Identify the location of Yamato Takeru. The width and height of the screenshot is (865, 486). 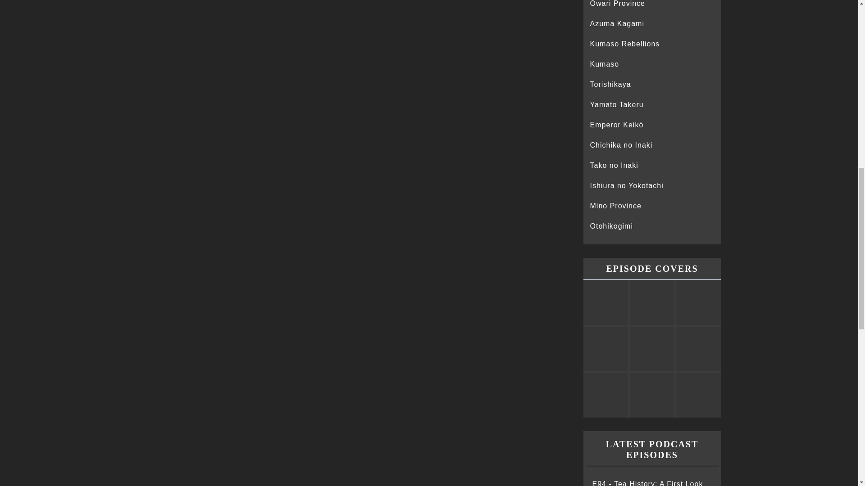
(616, 104).